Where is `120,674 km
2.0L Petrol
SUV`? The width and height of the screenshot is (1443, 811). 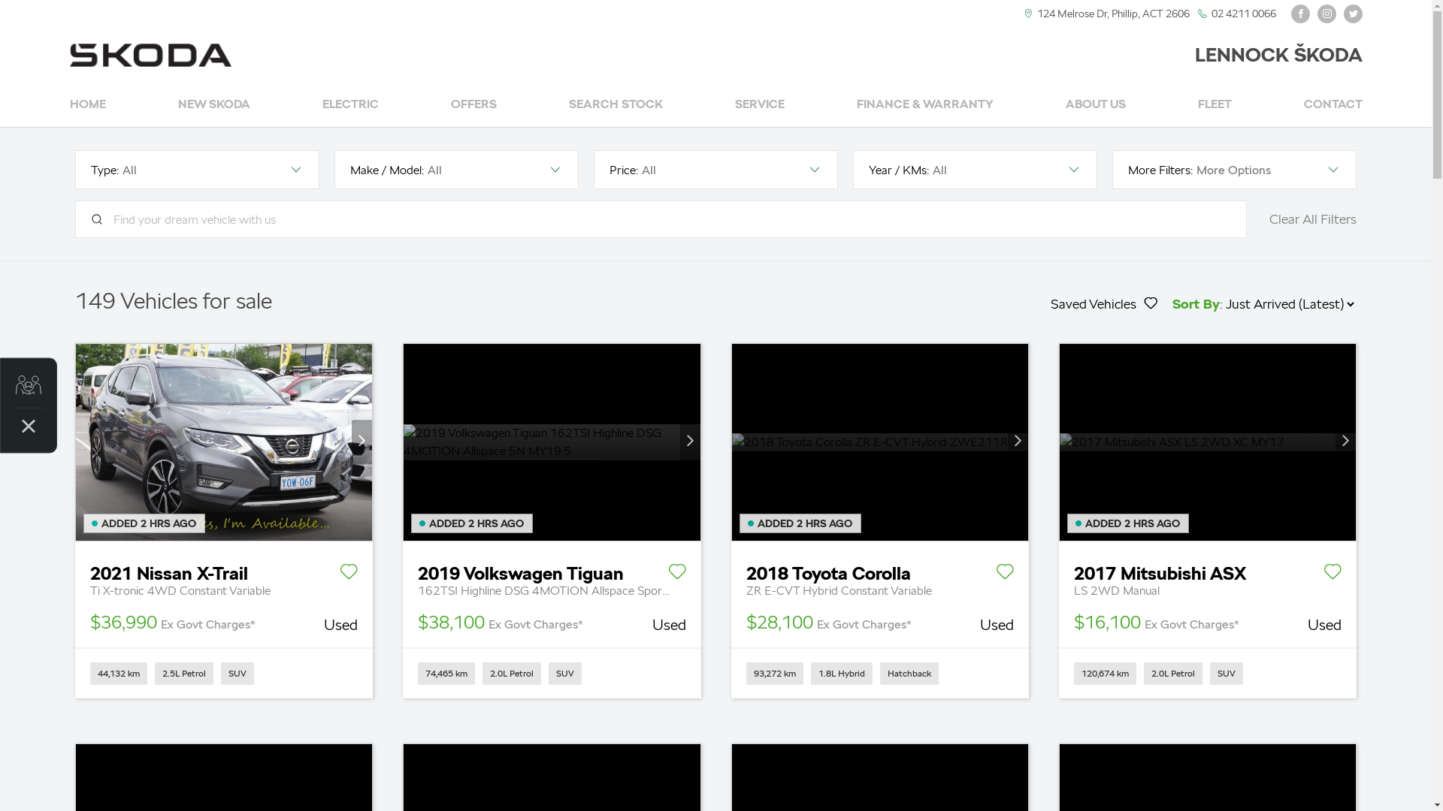
120,674 km
2.0L Petrol
SUV is located at coordinates (1208, 673).